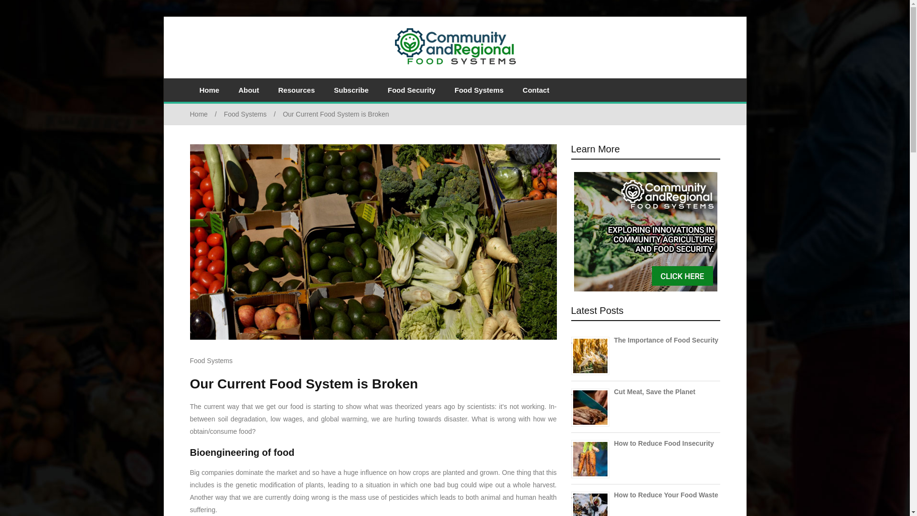  I want to click on How to Reduce Your Food Waste, so click(666, 495).